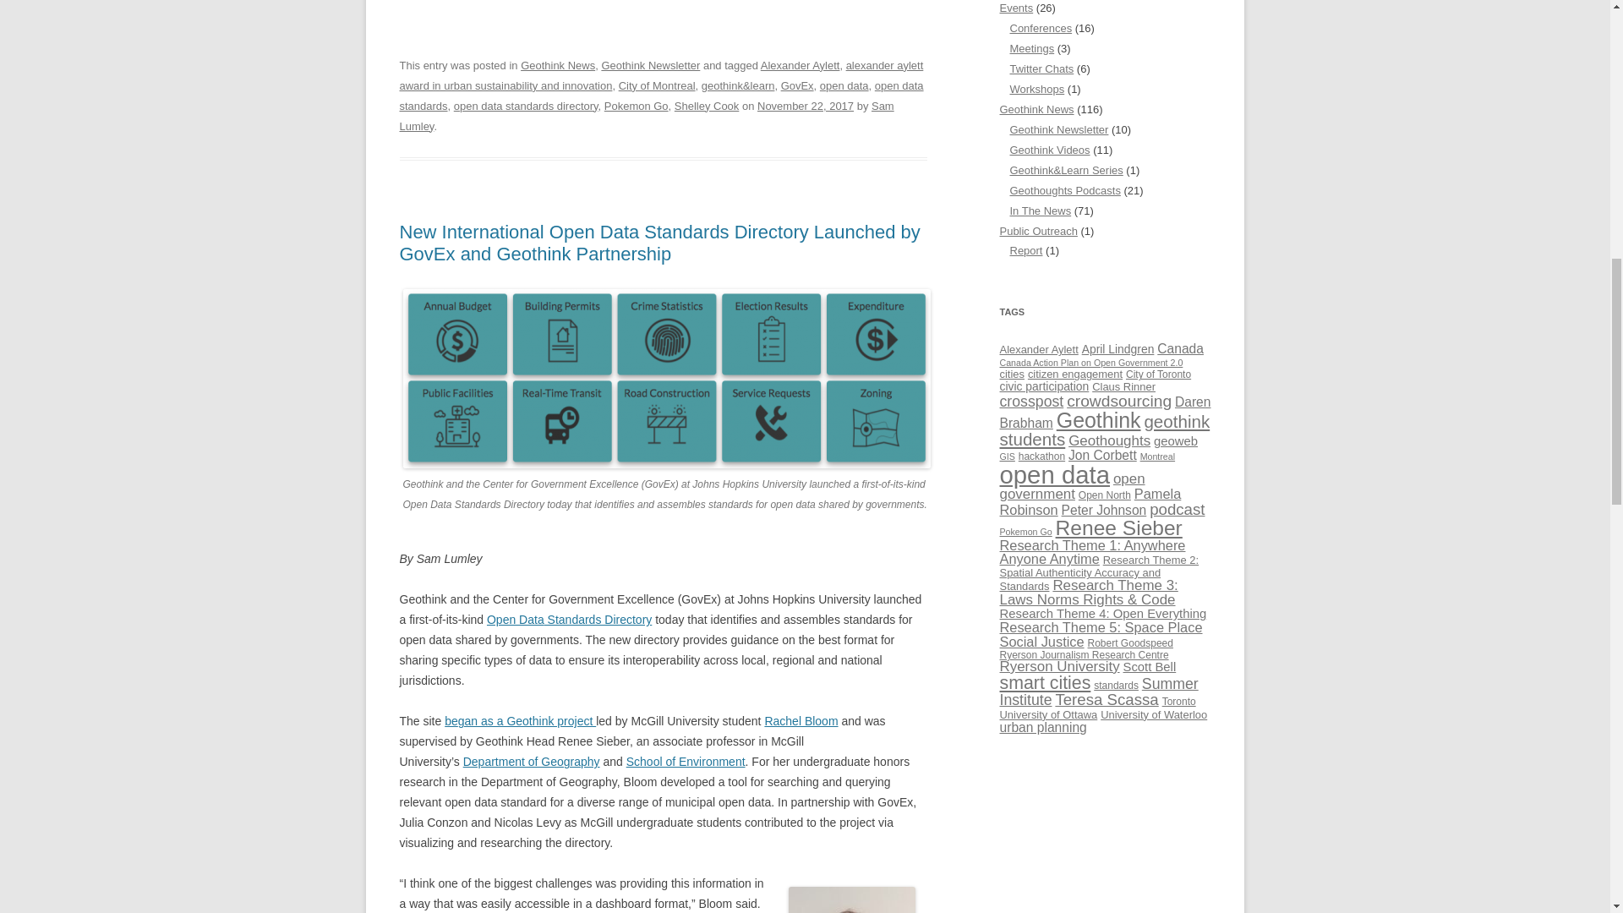  I want to click on Geothink Newsletter, so click(649, 66).